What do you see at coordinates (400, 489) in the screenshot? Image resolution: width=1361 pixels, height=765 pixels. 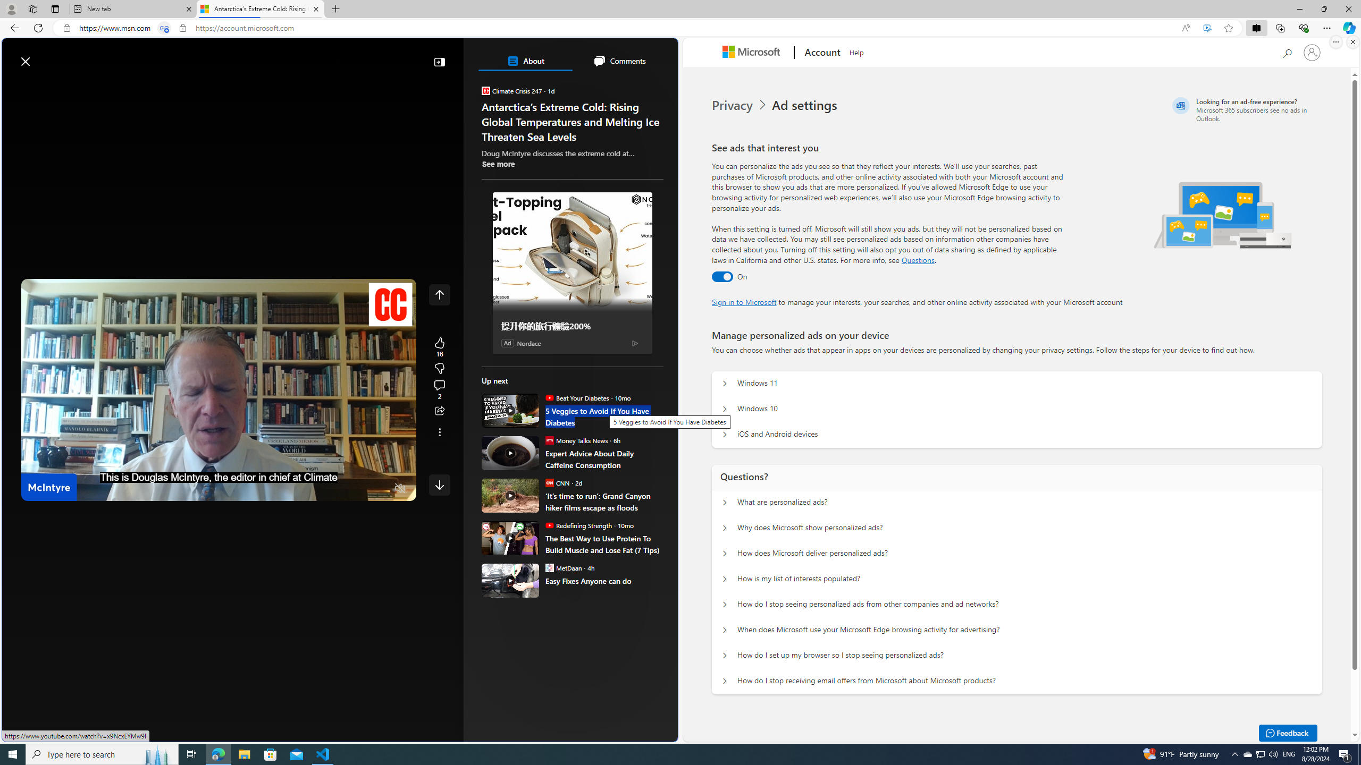 I see `Unmute` at bounding box center [400, 489].